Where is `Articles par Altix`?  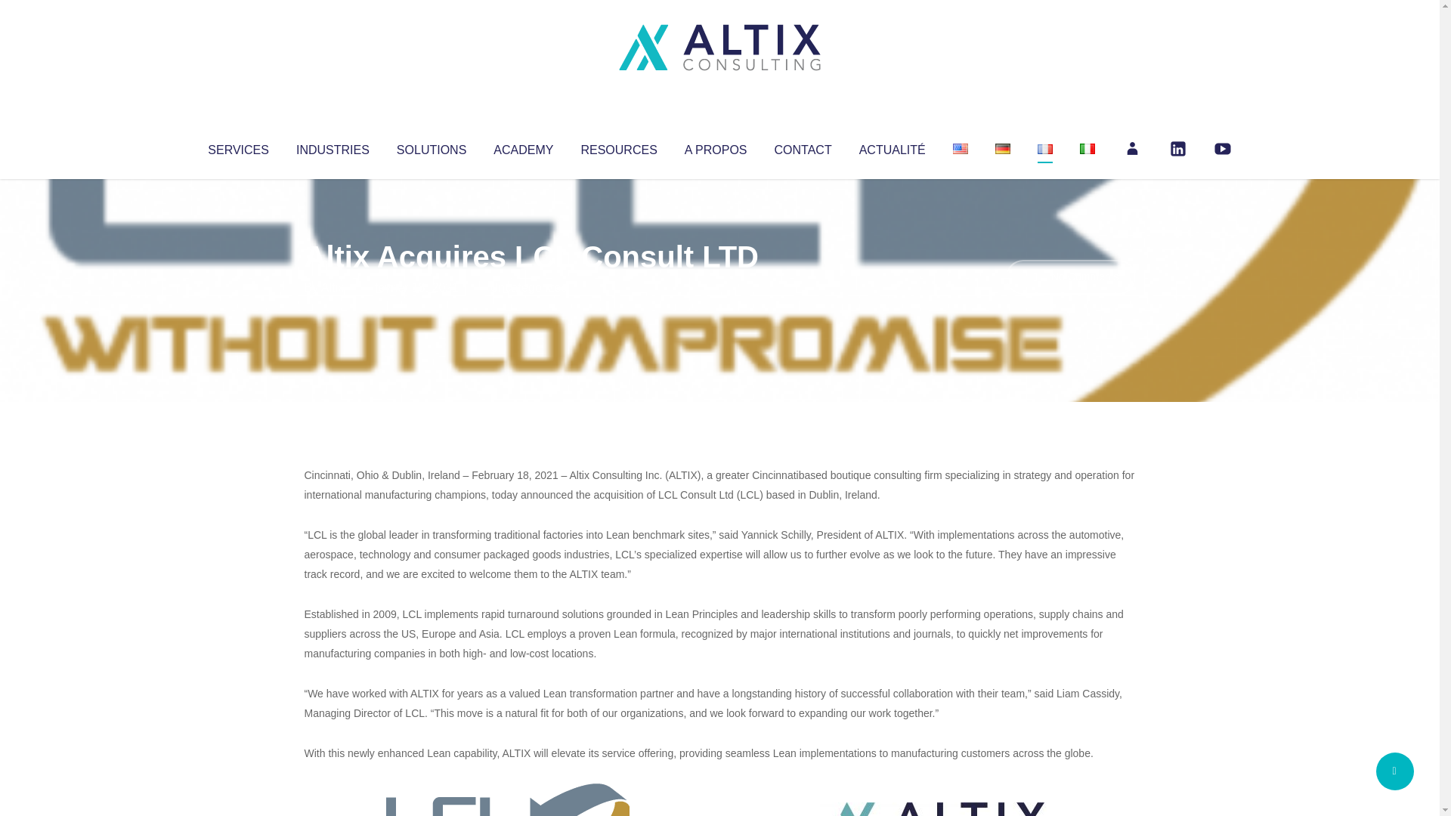
Articles par Altix is located at coordinates (333, 287).